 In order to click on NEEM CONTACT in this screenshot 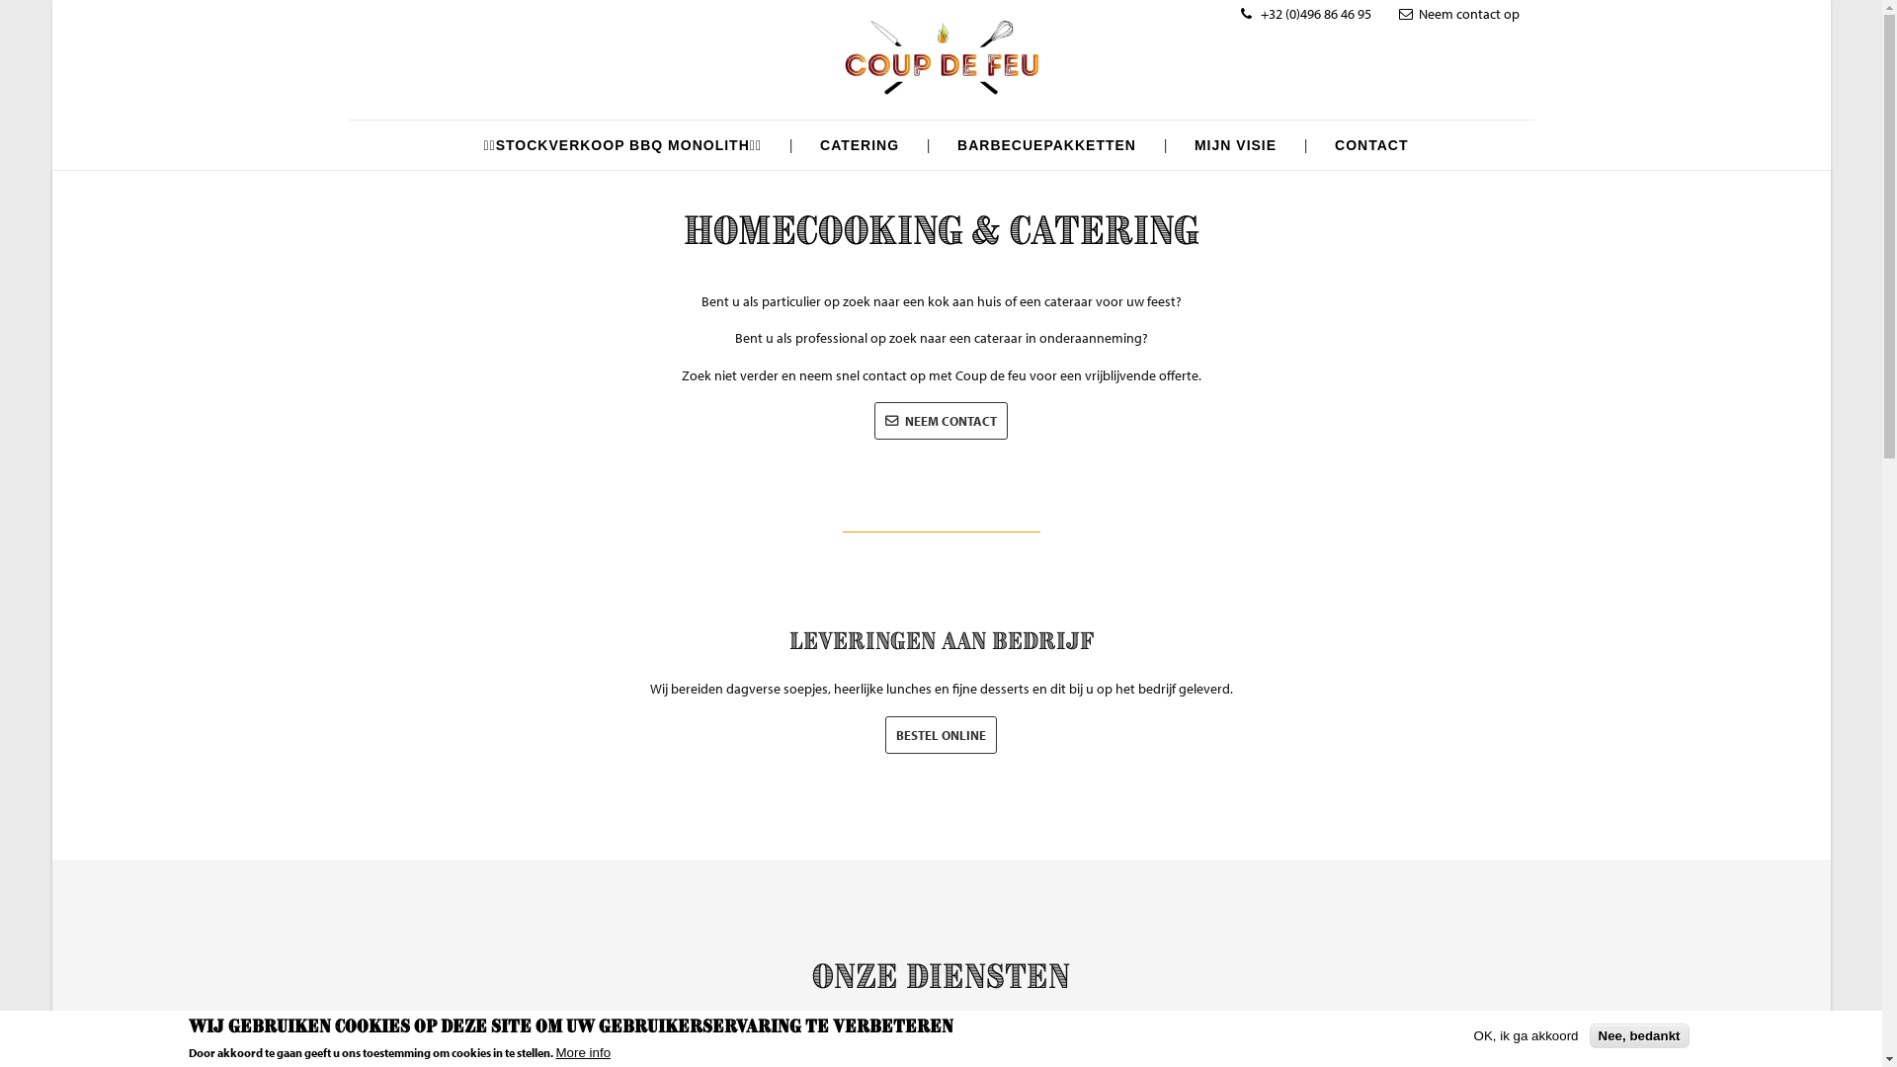, I will do `click(941, 421)`.